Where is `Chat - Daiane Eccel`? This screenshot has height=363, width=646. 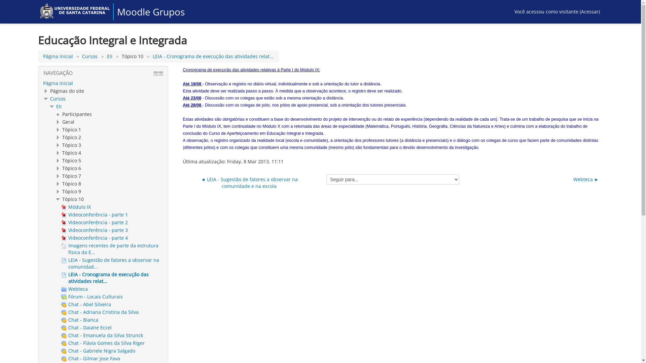 Chat - Daiane Eccel is located at coordinates (86, 327).